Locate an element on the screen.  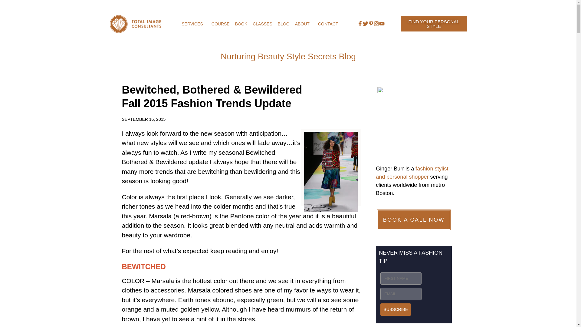
COURSE is located at coordinates (220, 24).